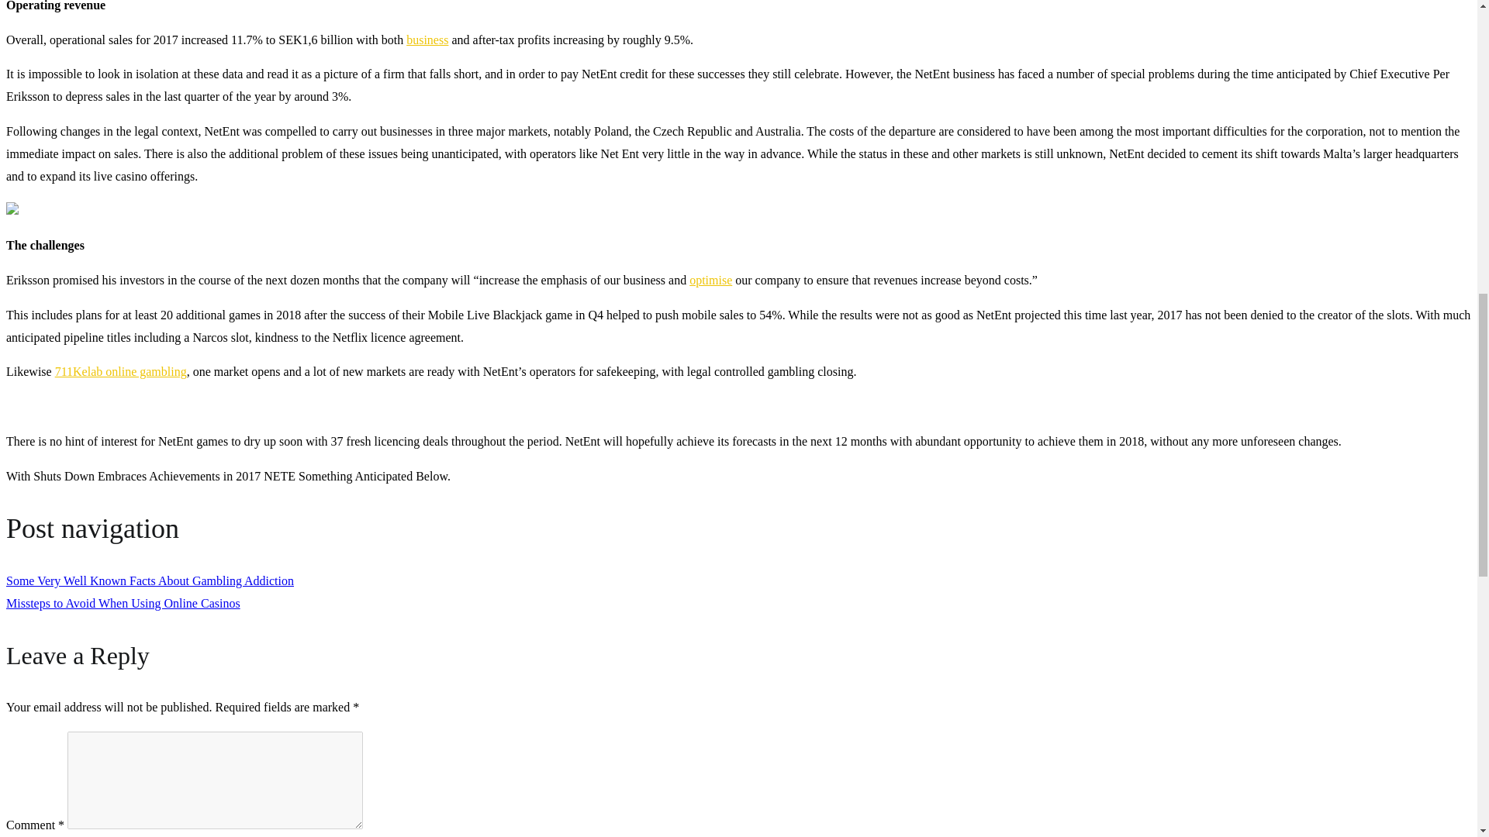 This screenshot has height=837, width=1489. Describe the element at coordinates (149, 580) in the screenshot. I see `Some Very Well Known Facts About Gambling Addiction` at that location.